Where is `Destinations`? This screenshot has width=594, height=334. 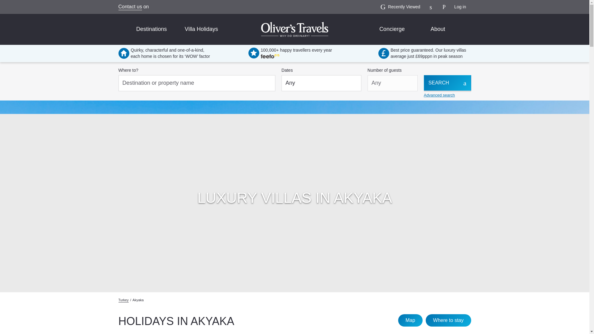
Destinations is located at coordinates (151, 29).